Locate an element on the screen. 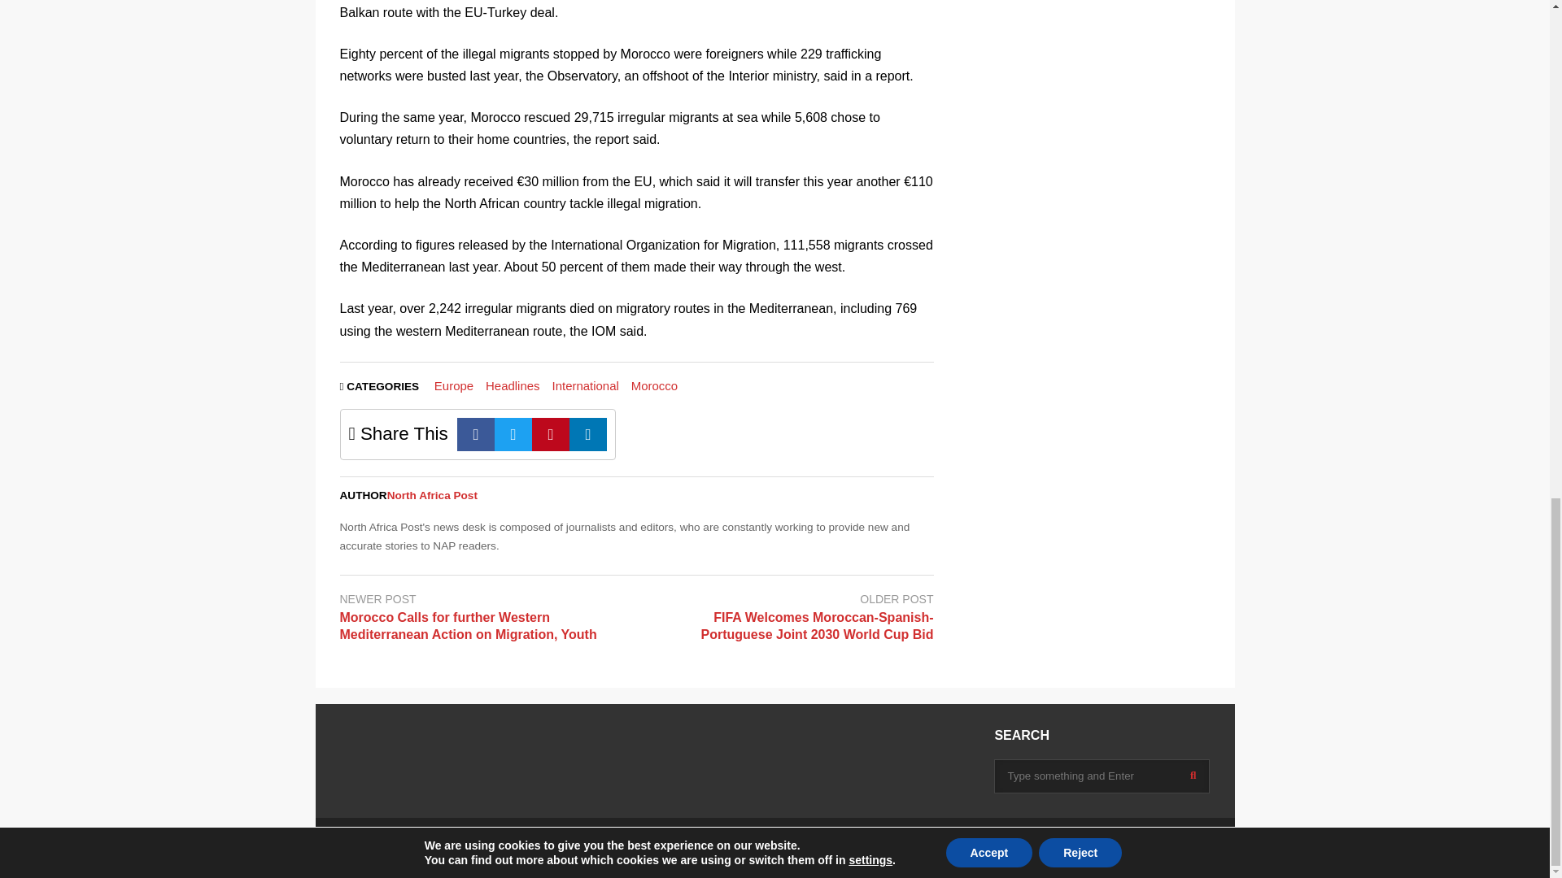 The width and height of the screenshot is (1562, 878). Facebook is located at coordinates (476, 434).